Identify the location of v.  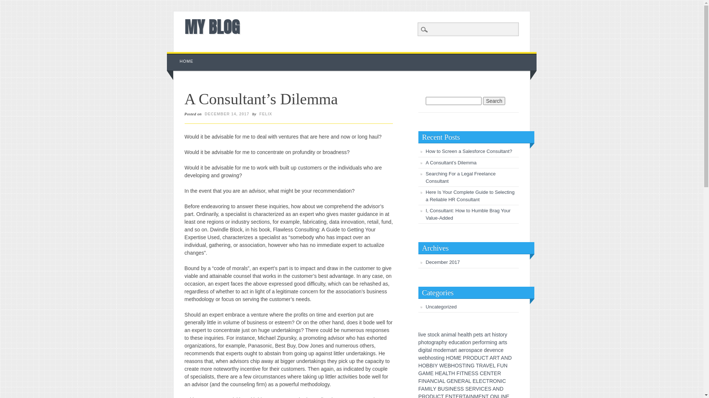
(422, 335).